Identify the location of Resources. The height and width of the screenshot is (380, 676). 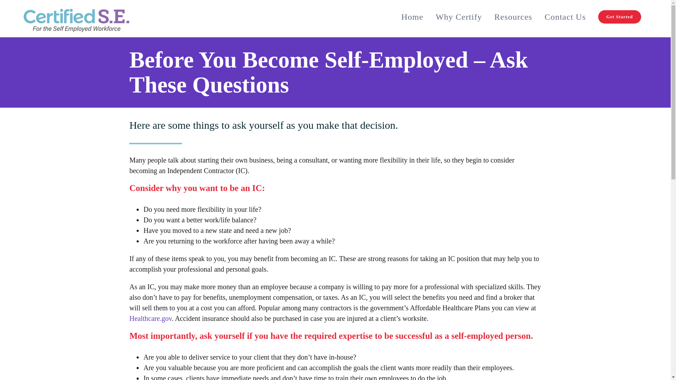
(513, 17).